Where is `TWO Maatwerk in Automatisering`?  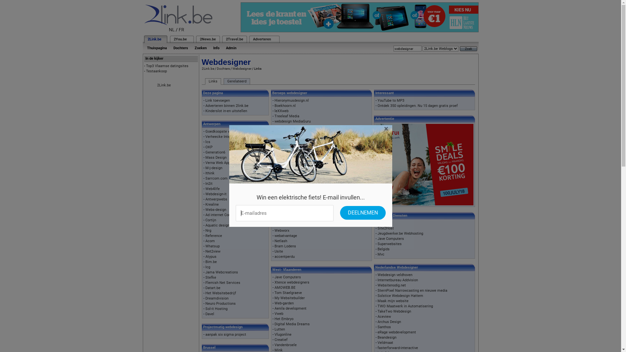 TWO Maatwerk in Automatisering is located at coordinates (405, 306).